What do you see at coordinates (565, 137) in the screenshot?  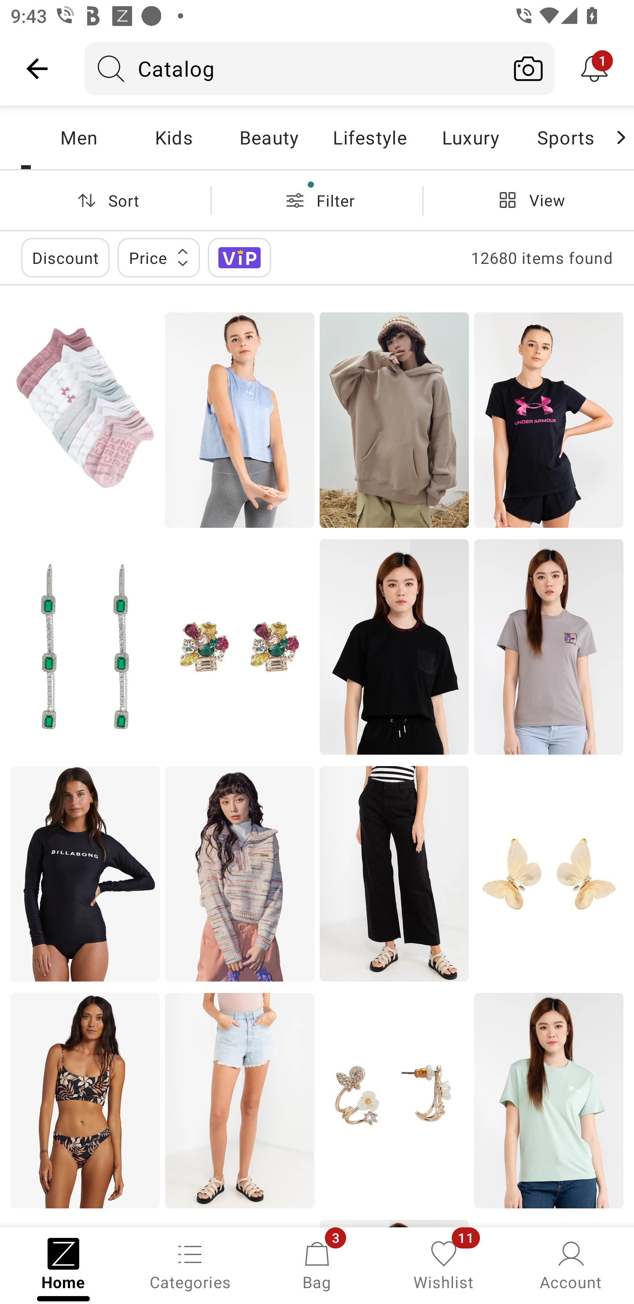 I see `Sports` at bounding box center [565, 137].